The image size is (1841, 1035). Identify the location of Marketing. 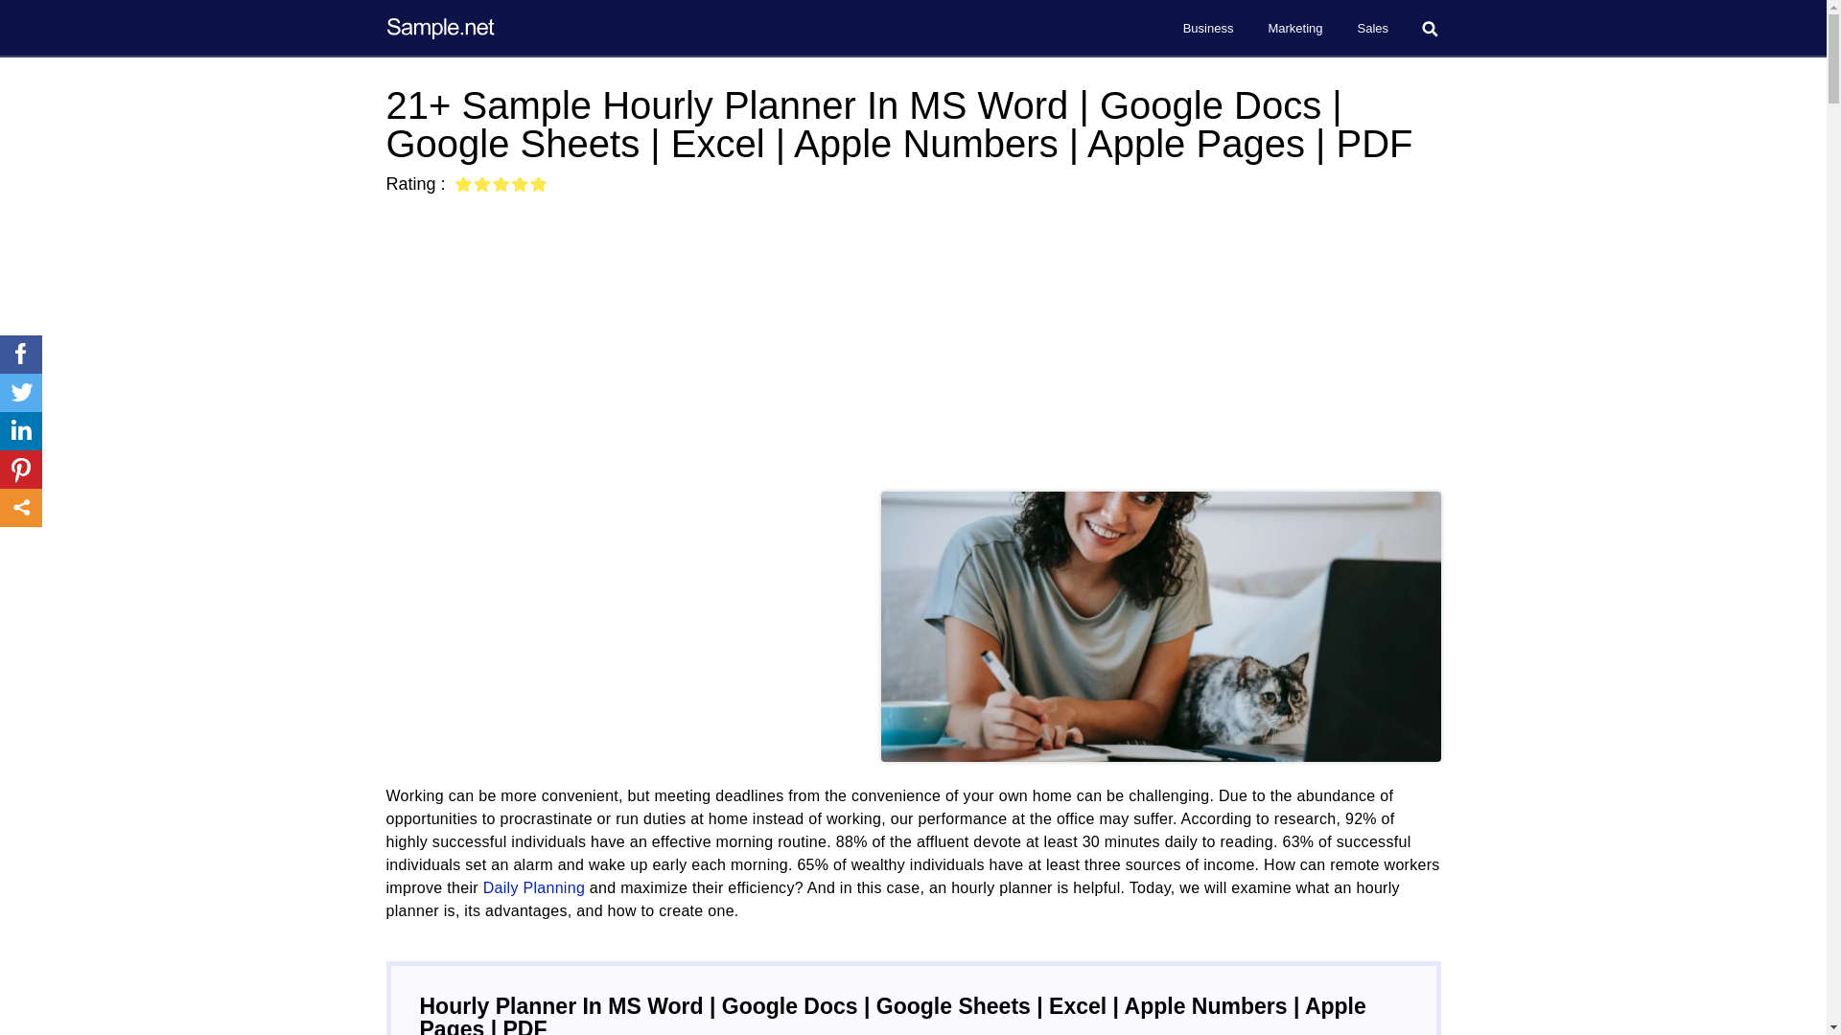
(1294, 29).